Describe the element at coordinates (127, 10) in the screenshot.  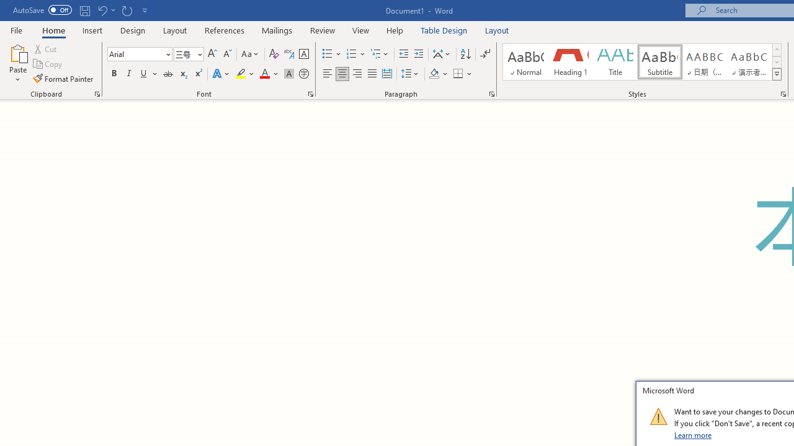
I see `Repeat Doc Close` at that location.